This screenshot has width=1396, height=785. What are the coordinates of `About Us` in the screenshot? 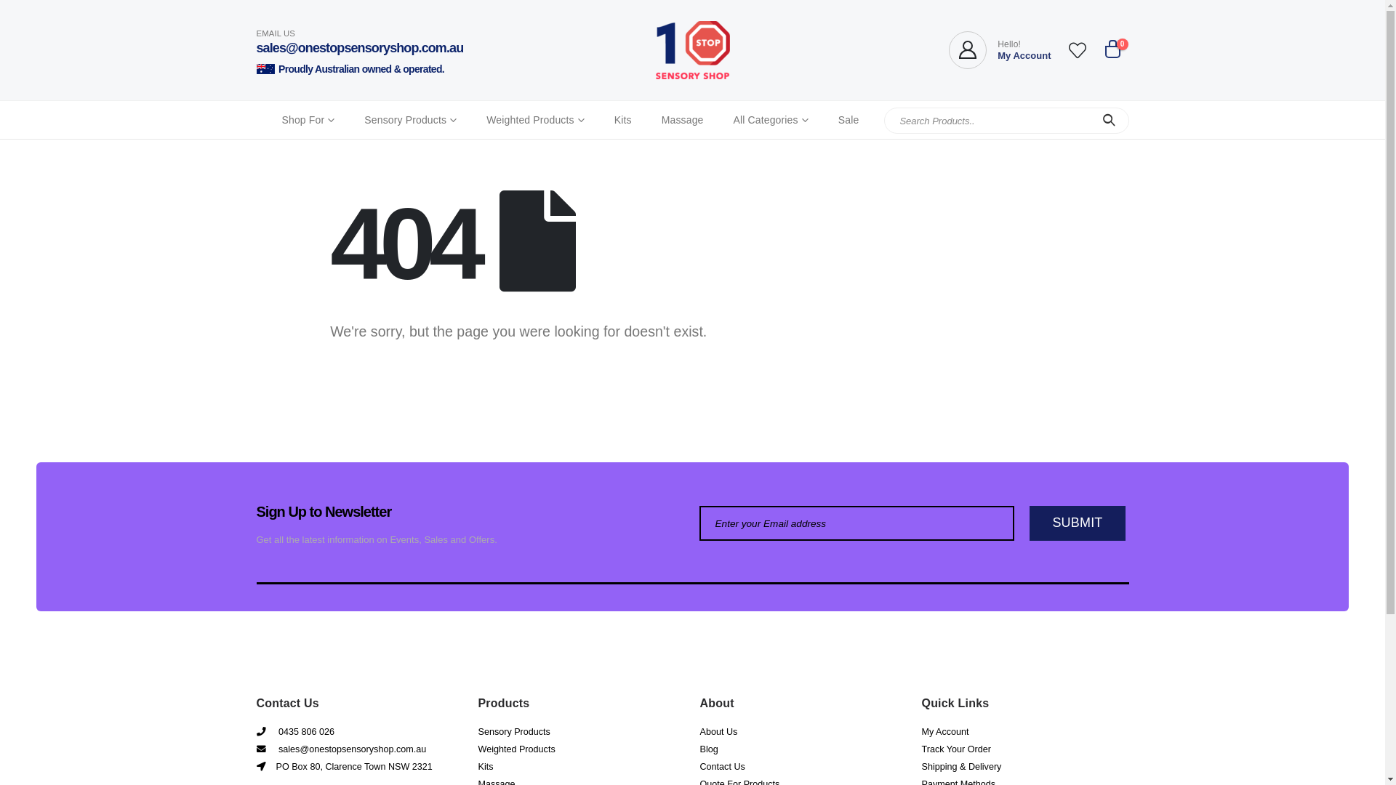 It's located at (718, 732).